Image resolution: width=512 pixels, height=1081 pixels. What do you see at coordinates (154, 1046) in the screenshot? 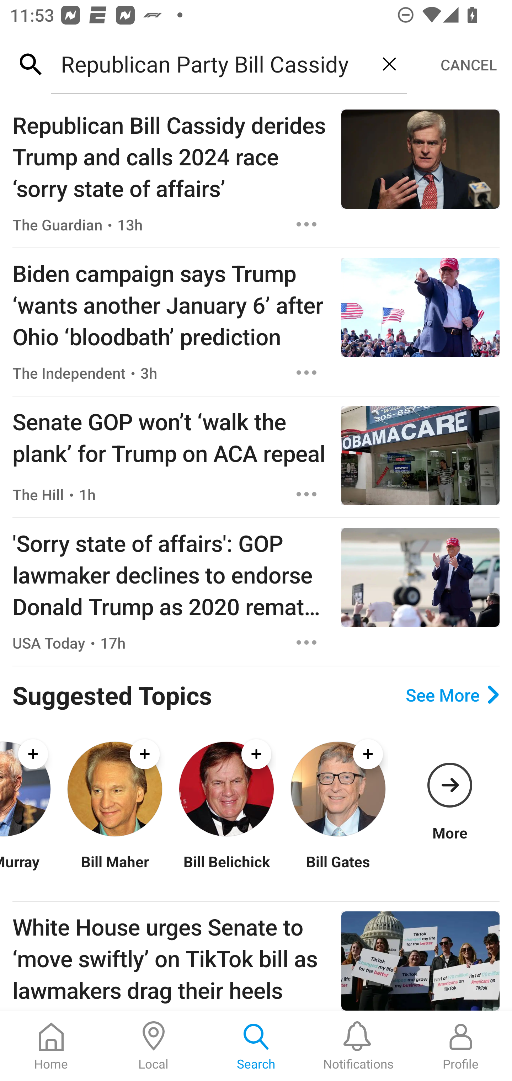
I see `Local` at bounding box center [154, 1046].